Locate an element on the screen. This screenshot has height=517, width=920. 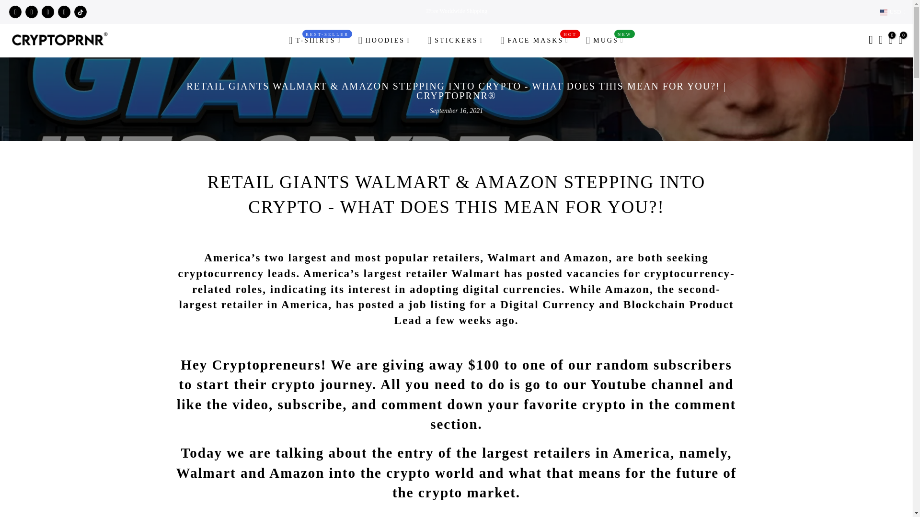
HOODIES is located at coordinates (384, 40).